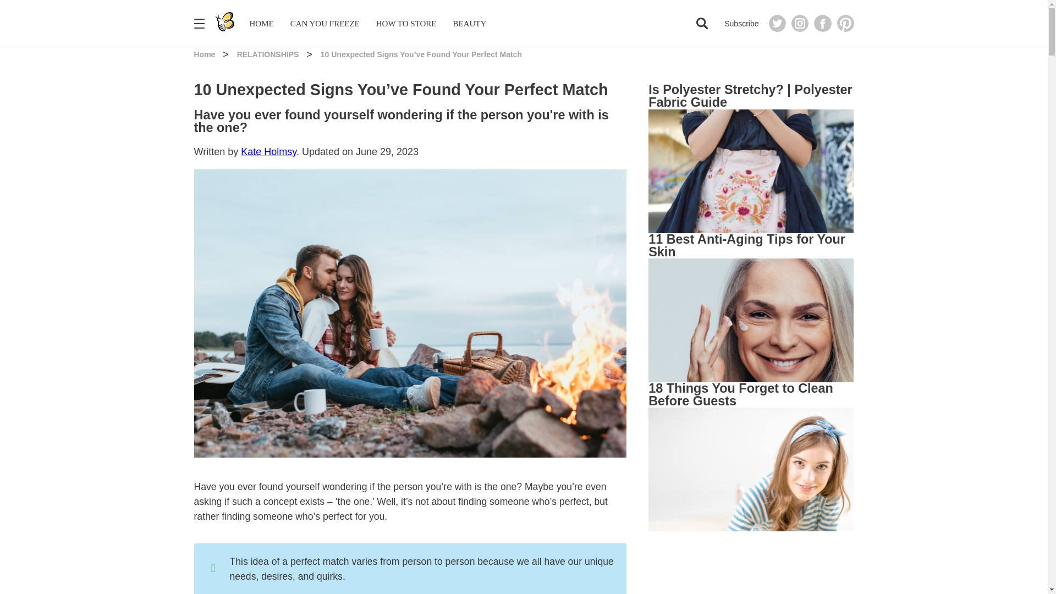 This screenshot has height=594, width=1056. I want to click on RELATIONSHIPS, so click(268, 54).